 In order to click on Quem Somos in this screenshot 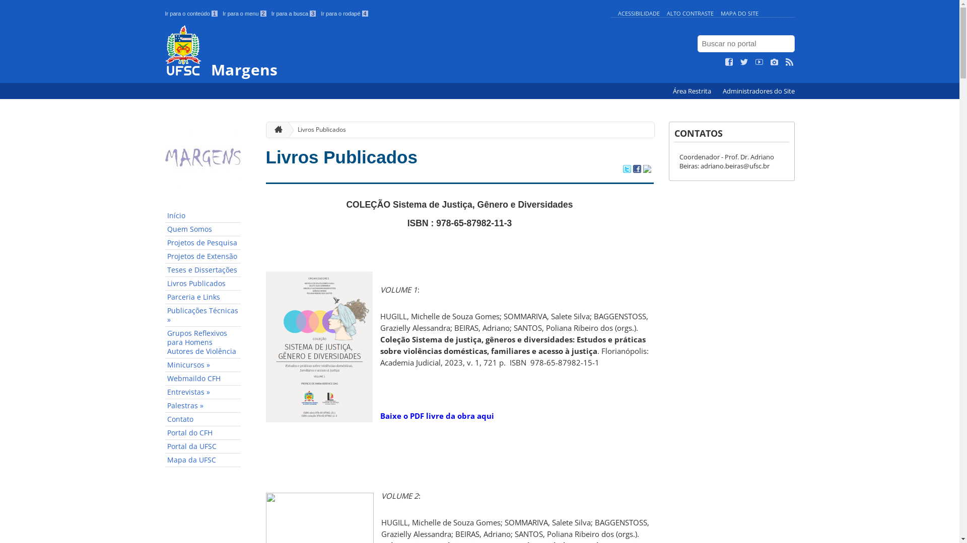, I will do `click(203, 229)`.